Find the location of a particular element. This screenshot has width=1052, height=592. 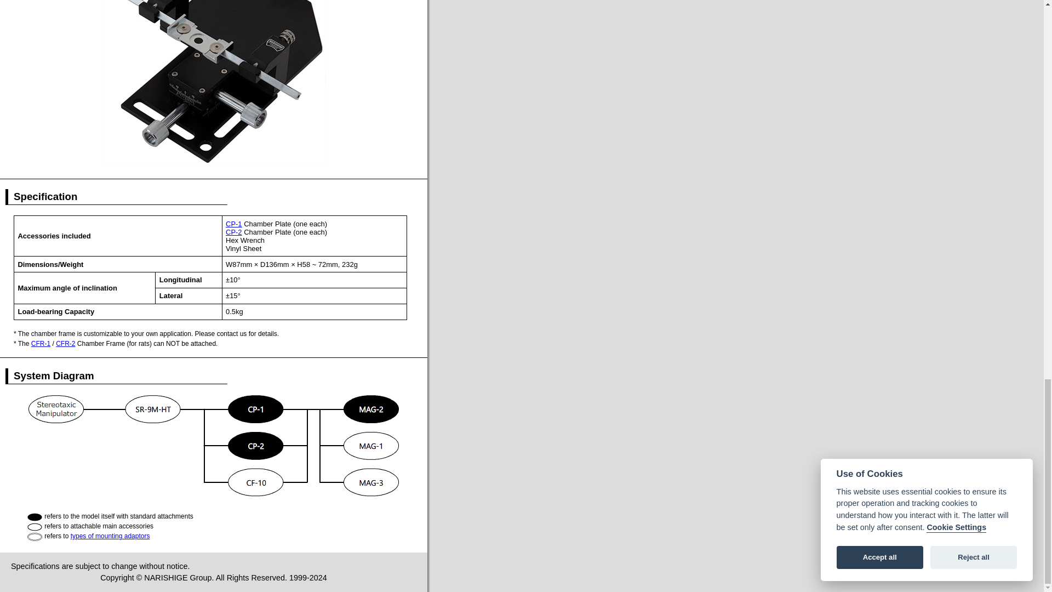

CP-1 is located at coordinates (233, 224).